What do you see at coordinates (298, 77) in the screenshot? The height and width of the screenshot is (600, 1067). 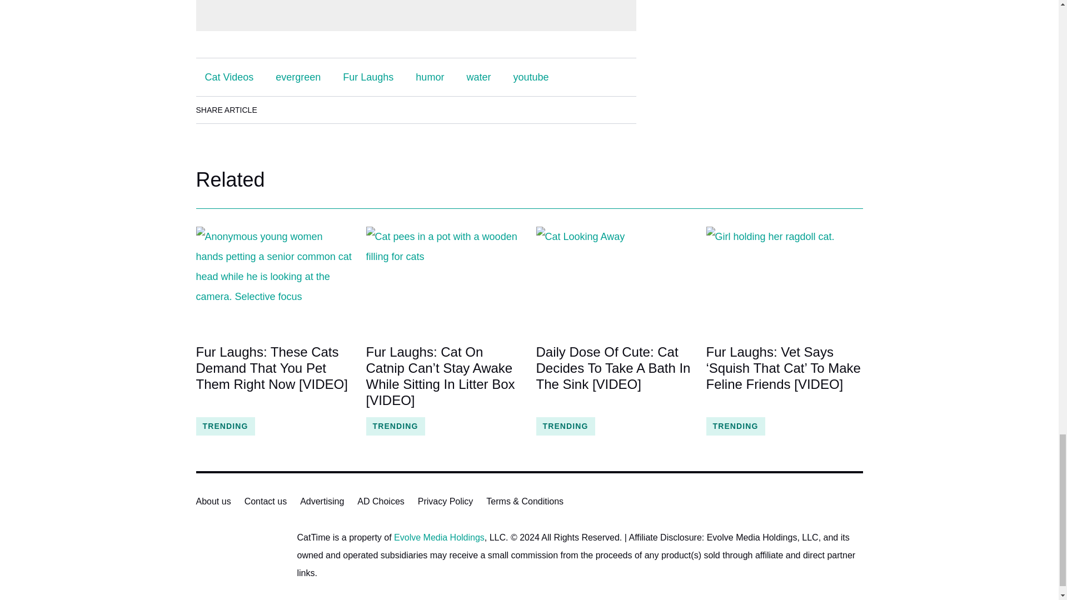 I see `evergreen` at bounding box center [298, 77].